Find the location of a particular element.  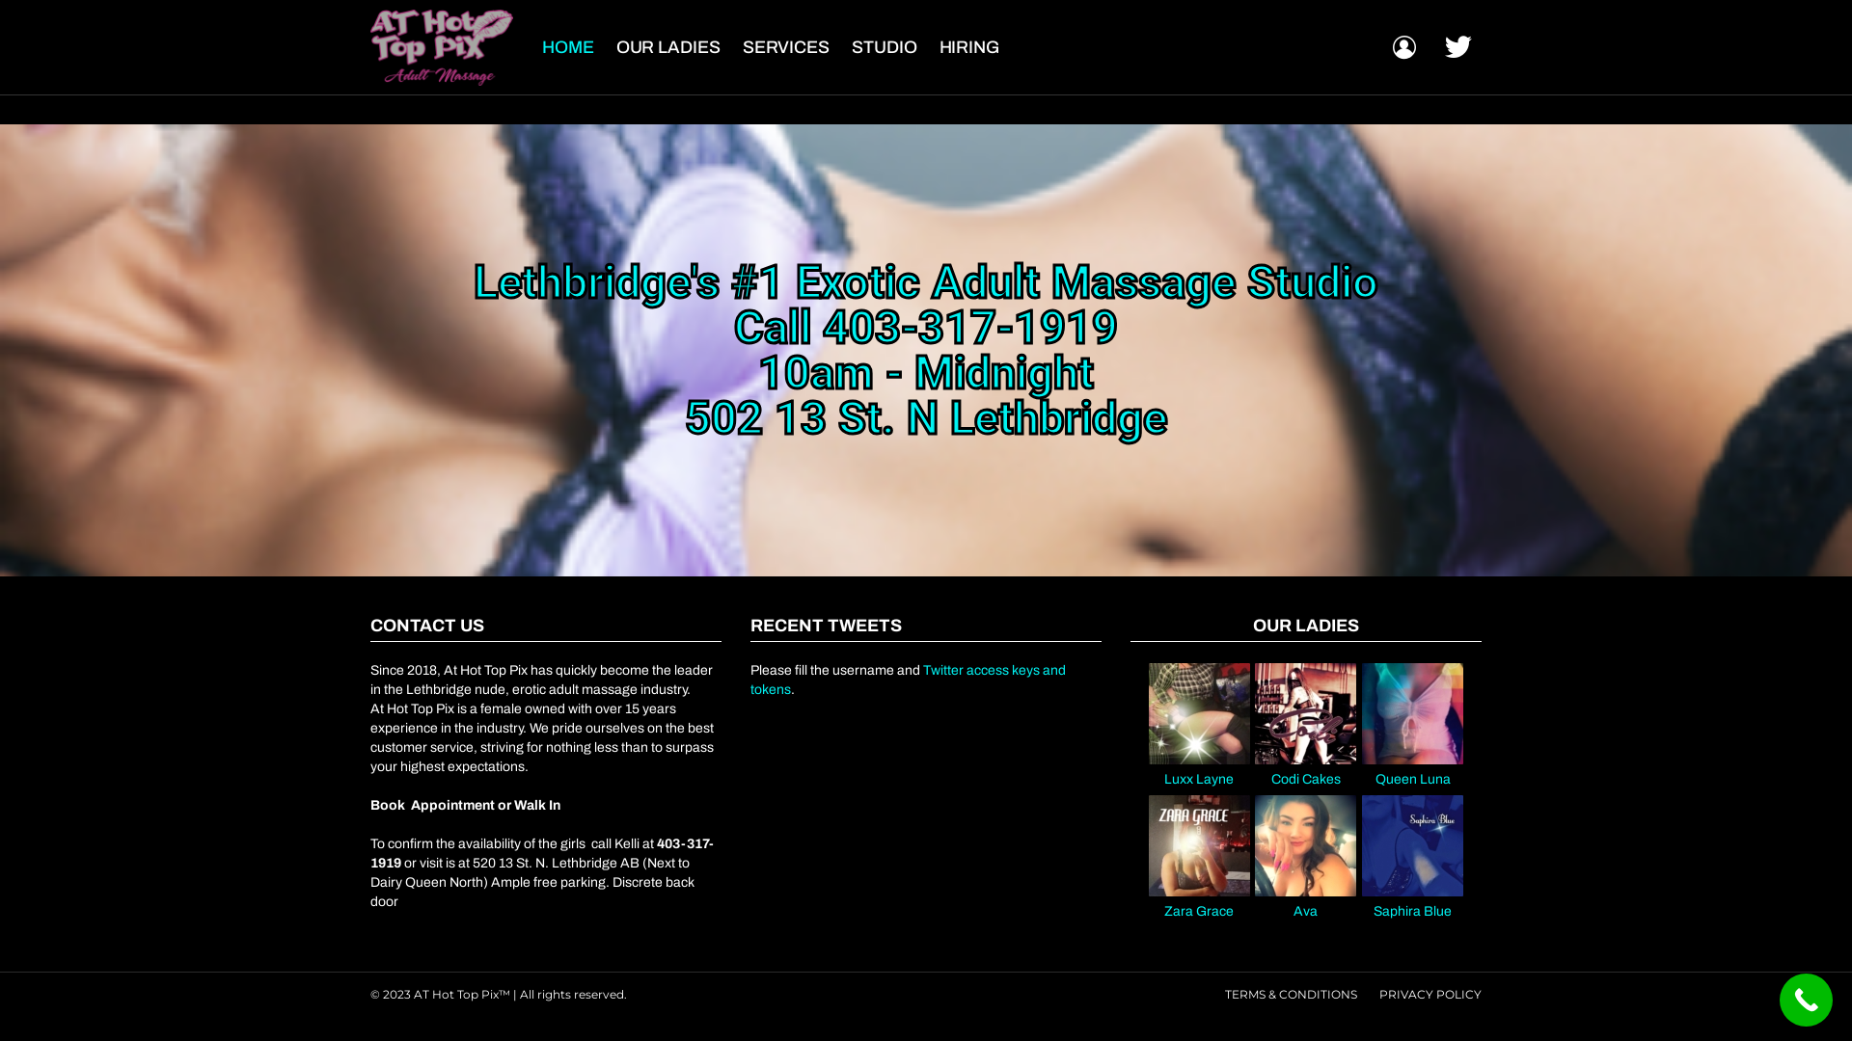

Twitter access keys and tokens is located at coordinates (909, 681).